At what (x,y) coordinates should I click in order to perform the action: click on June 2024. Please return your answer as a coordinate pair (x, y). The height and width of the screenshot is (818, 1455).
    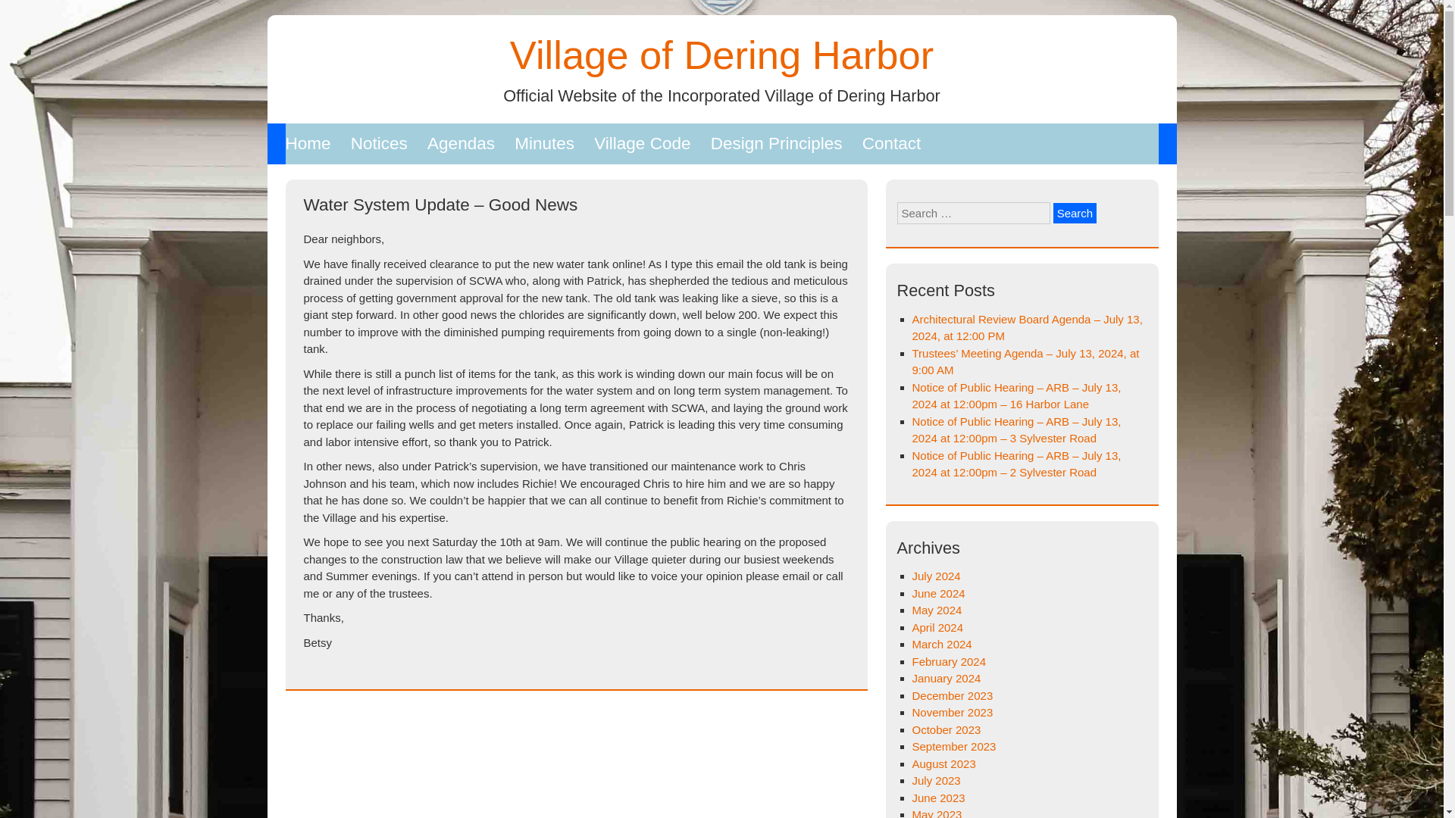
    Looking at the image, I should click on (938, 593).